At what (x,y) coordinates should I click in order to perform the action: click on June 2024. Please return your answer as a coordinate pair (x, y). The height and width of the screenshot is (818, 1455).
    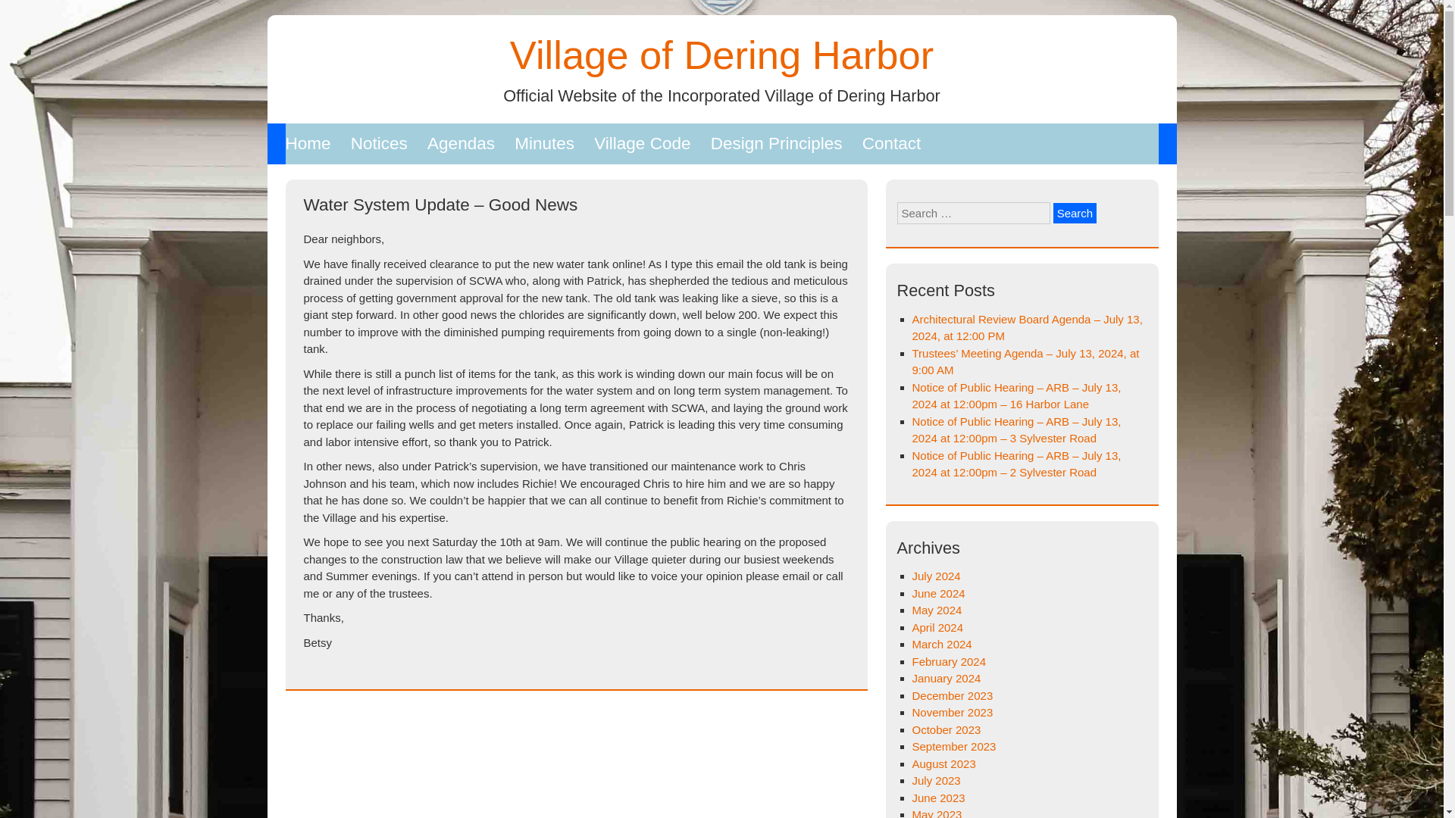
    Looking at the image, I should click on (938, 593).